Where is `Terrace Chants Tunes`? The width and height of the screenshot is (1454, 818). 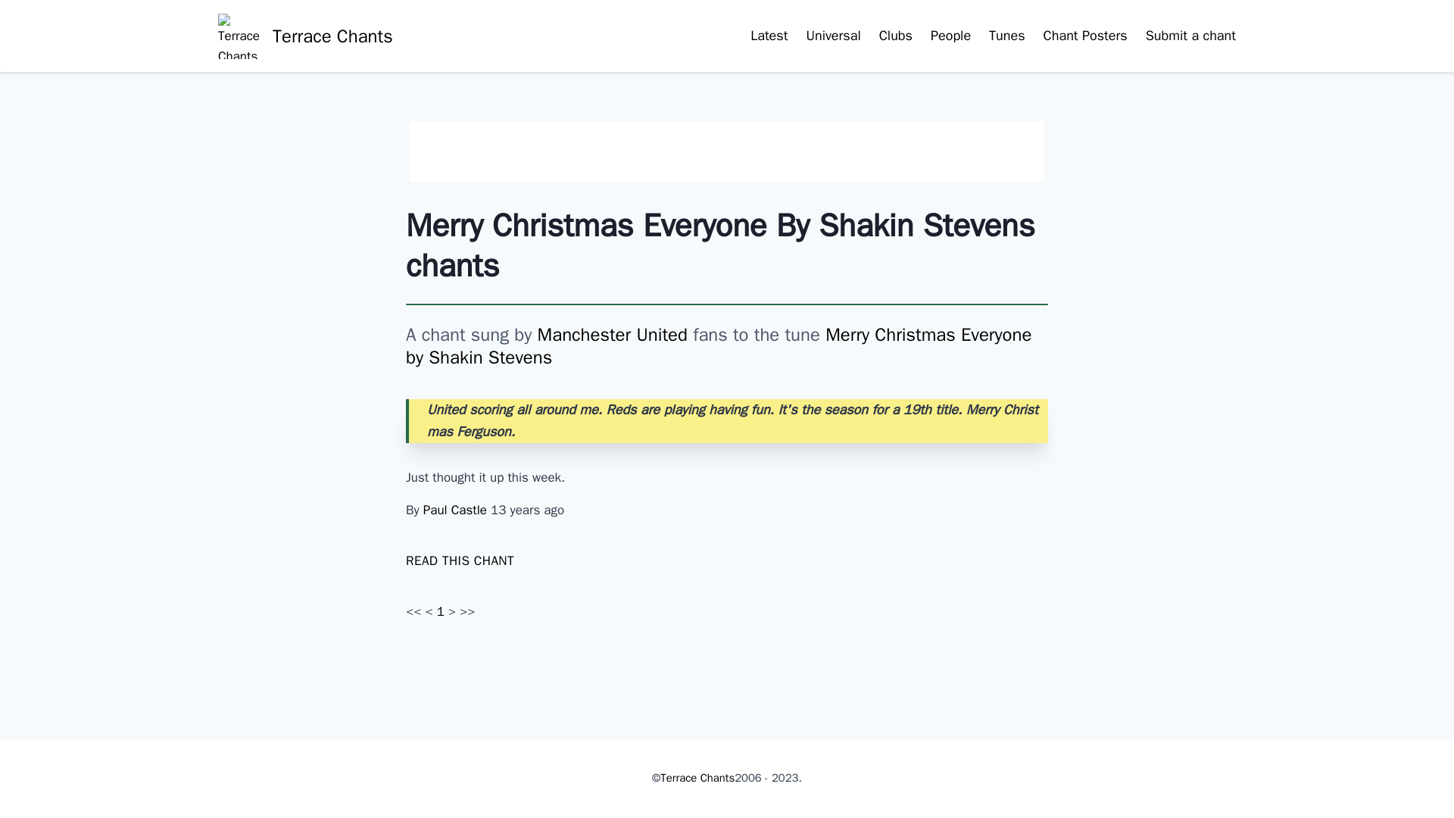 Terrace Chants Tunes is located at coordinates (1006, 36).